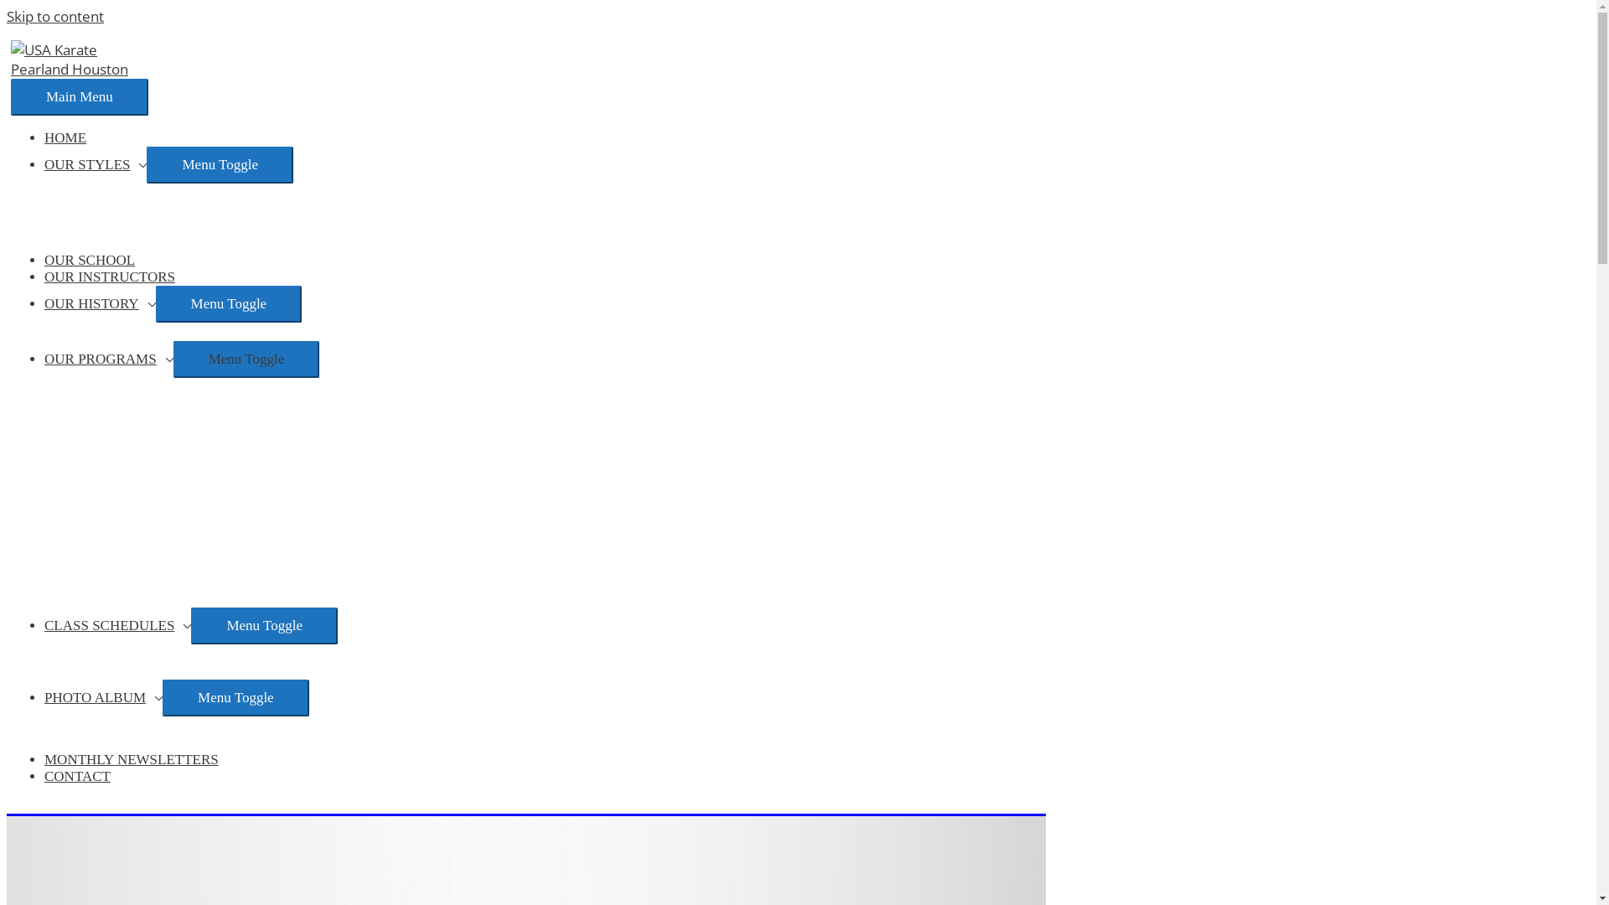 The width and height of the screenshot is (1609, 905). I want to click on OUR INSTRUCTORS, so click(110, 277).